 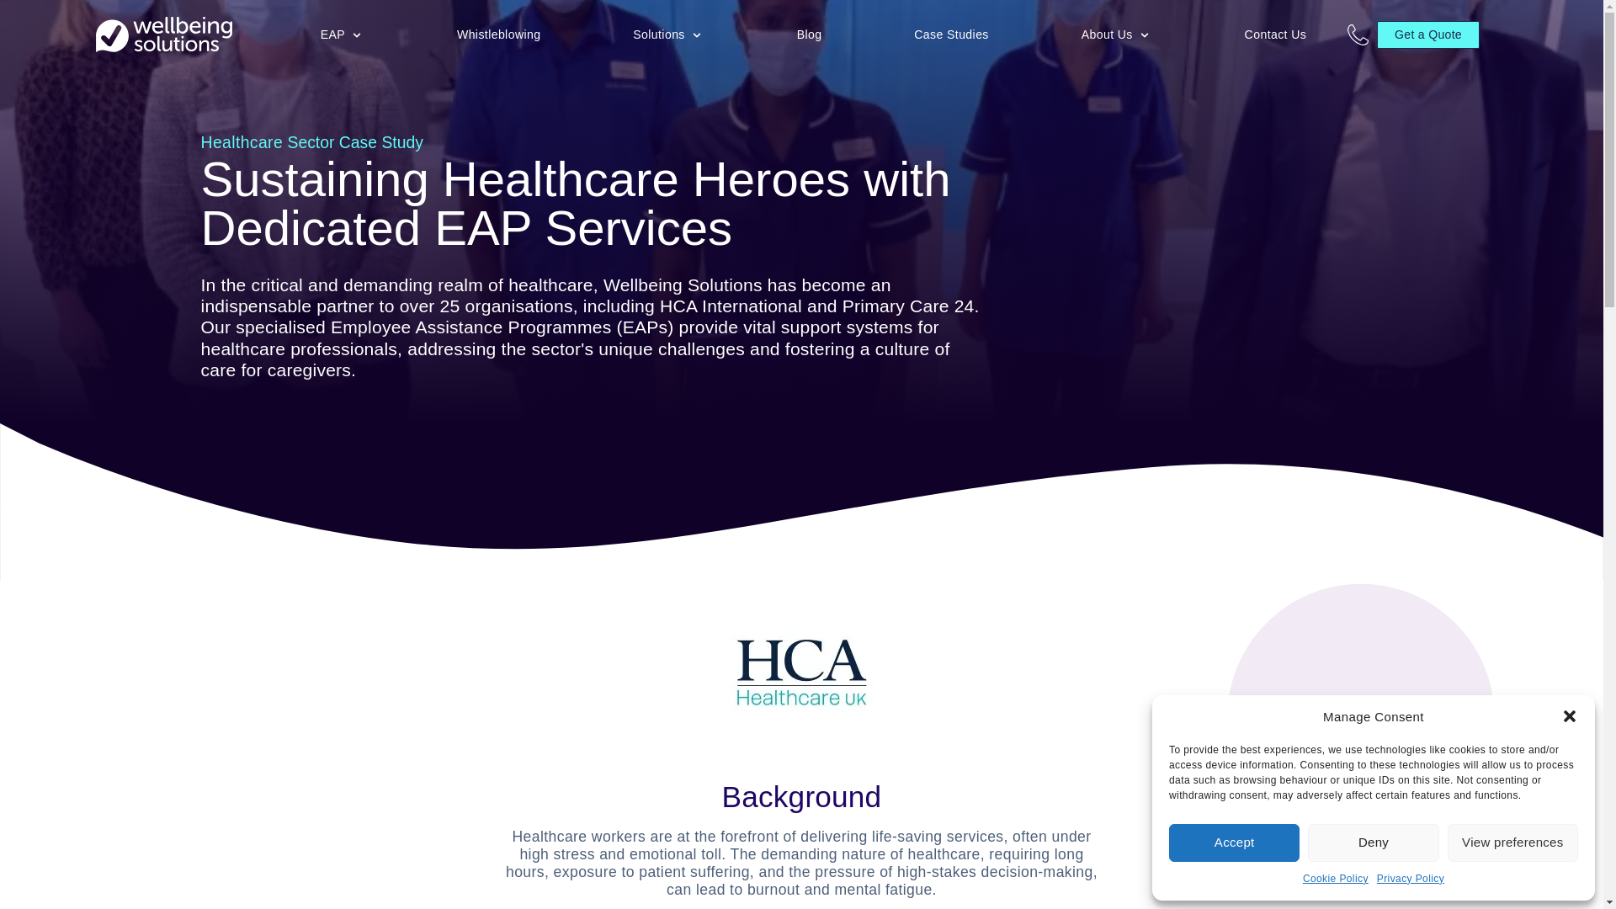 I want to click on Deny, so click(x=1372, y=842).